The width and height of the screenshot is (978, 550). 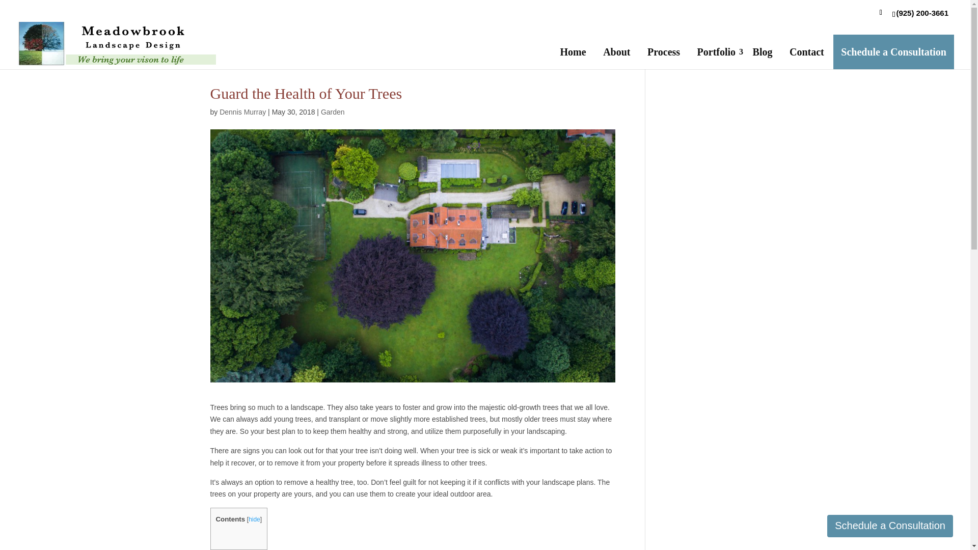 I want to click on Process, so click(x=663, y=52).